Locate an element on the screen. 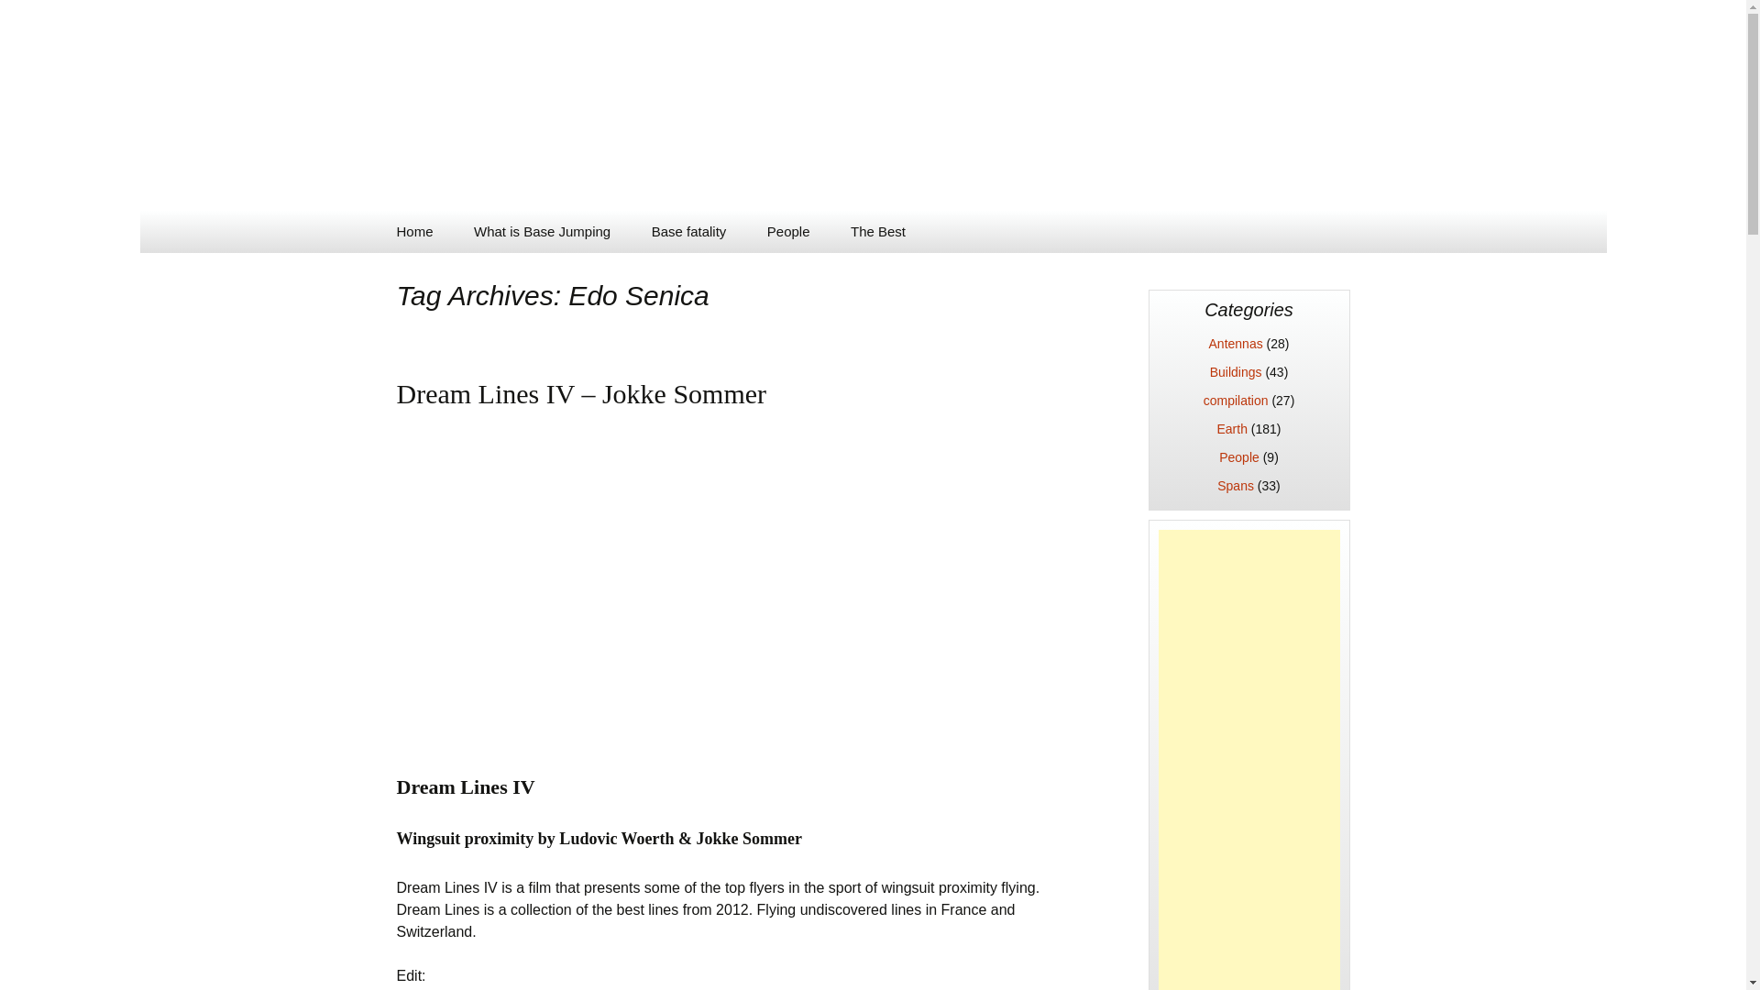 This screenshot has width=1760, height=990. Search is located at coordinates (22, 19).